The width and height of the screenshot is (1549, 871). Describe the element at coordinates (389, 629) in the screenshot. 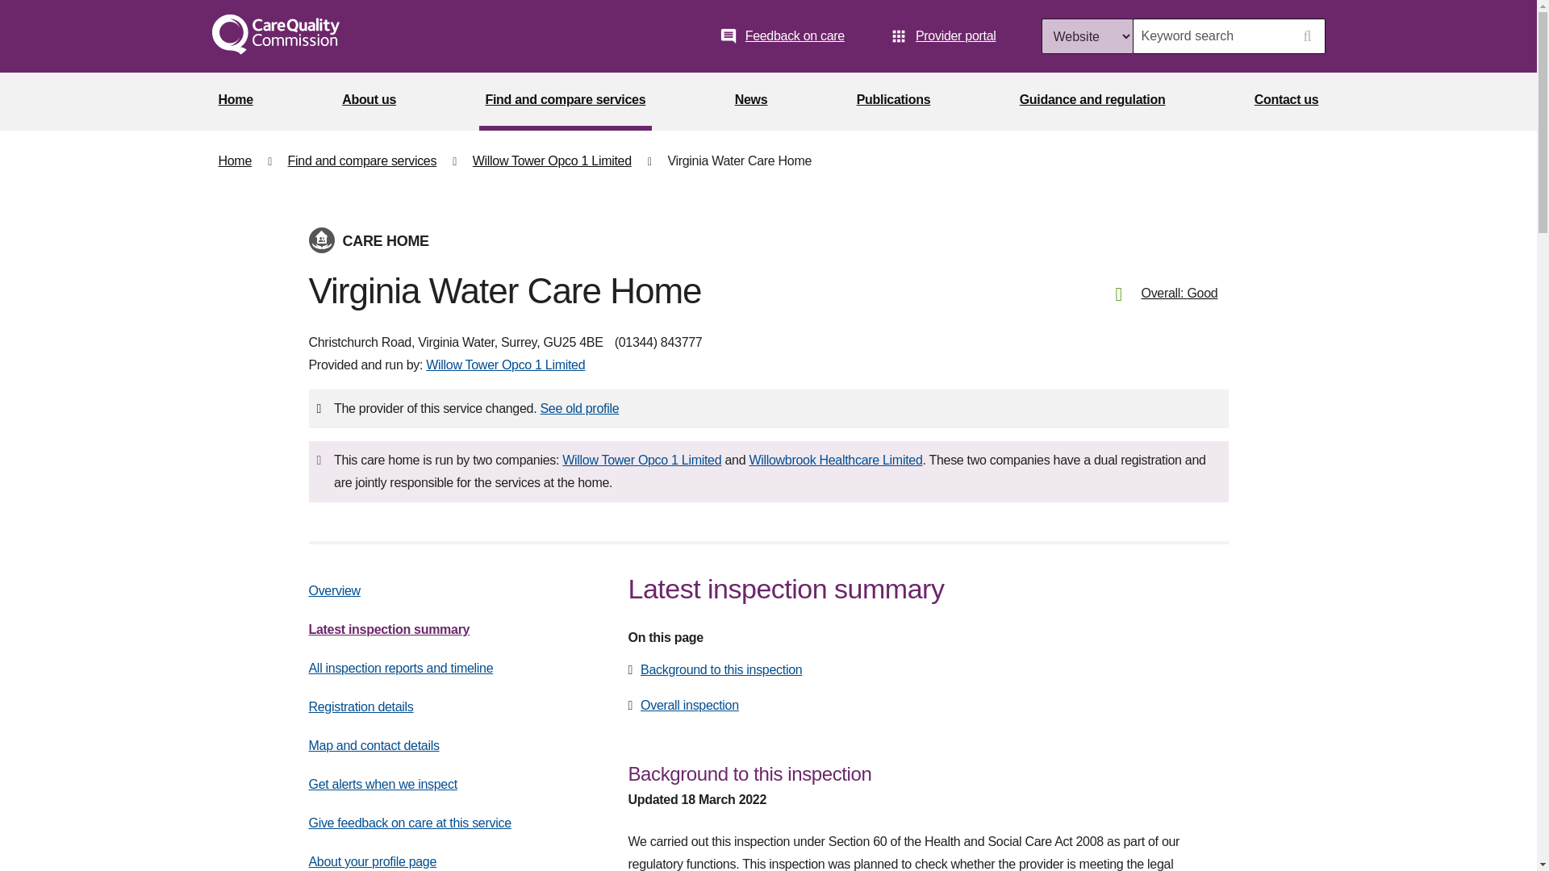

I see `Latest inspection summary` at that location.